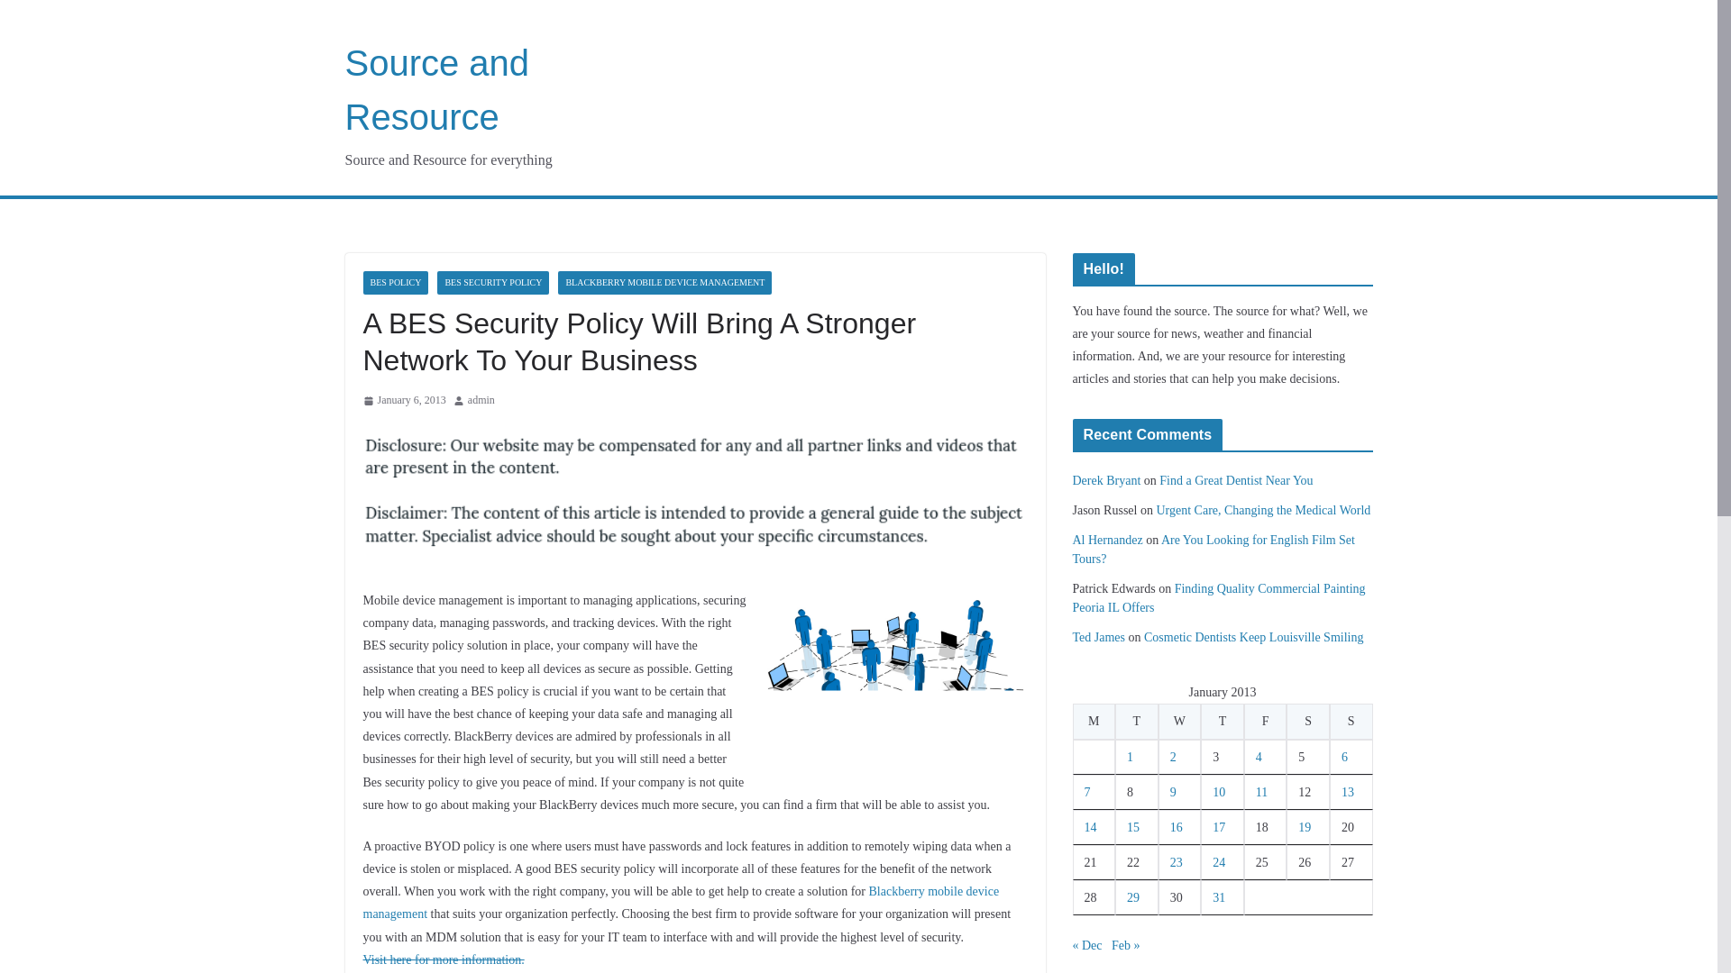 This screenshot has width=1731, height=973. Describe the element at coordinates (443, 960) in the screenshot. I see `Bes security policy, Bes security policy` at that location.